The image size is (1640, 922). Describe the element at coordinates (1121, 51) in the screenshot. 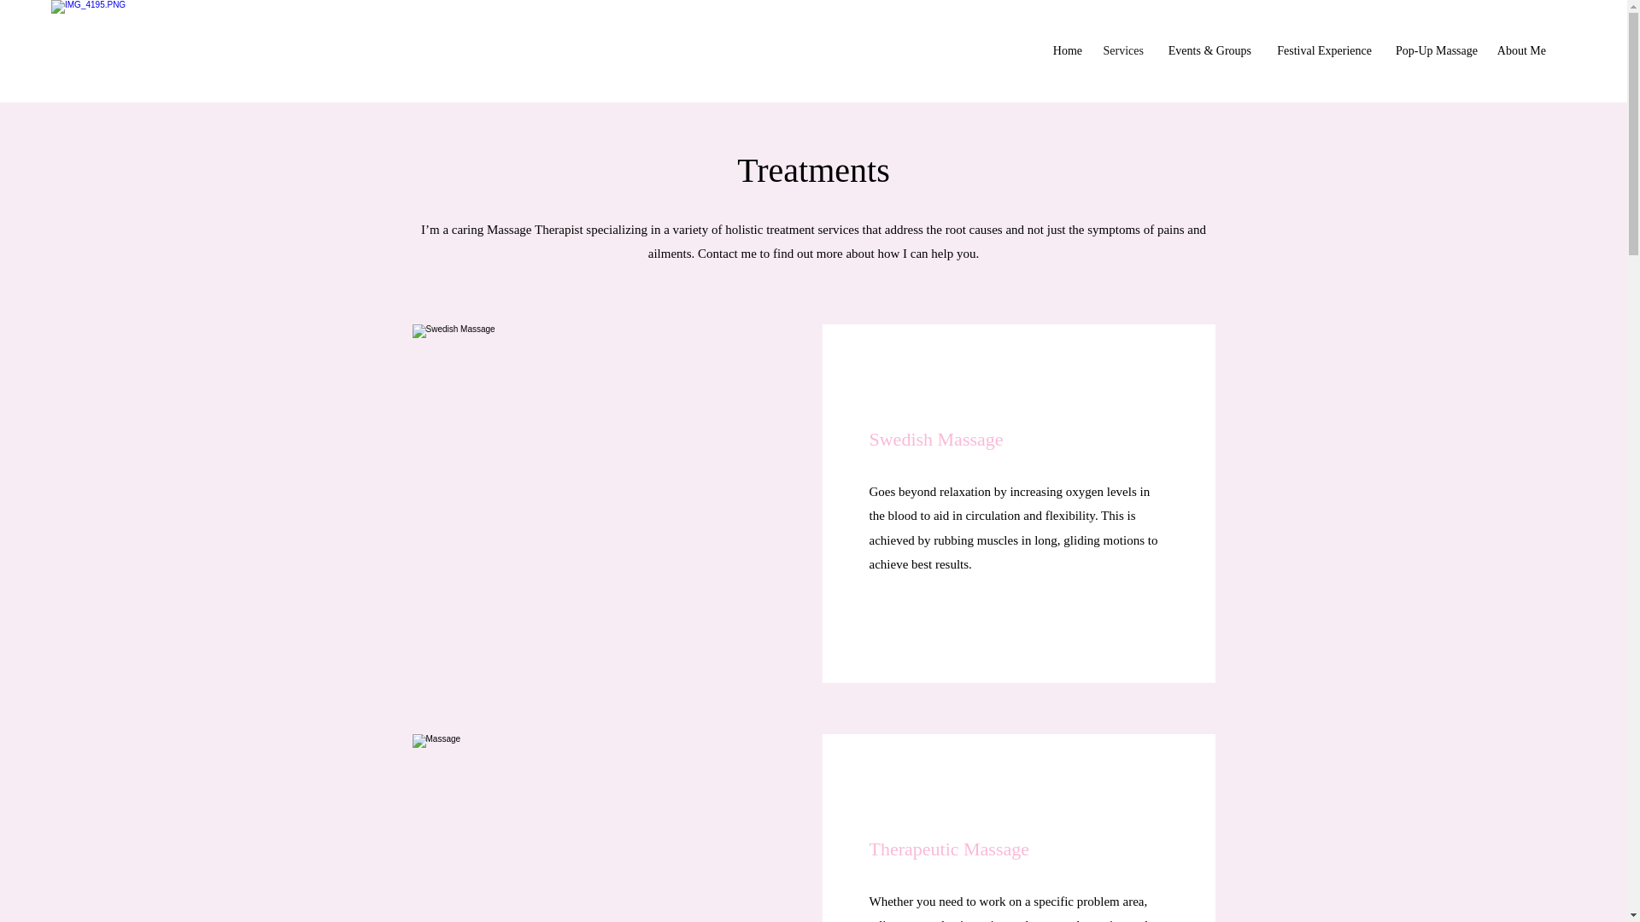

I see `Services` at that location.